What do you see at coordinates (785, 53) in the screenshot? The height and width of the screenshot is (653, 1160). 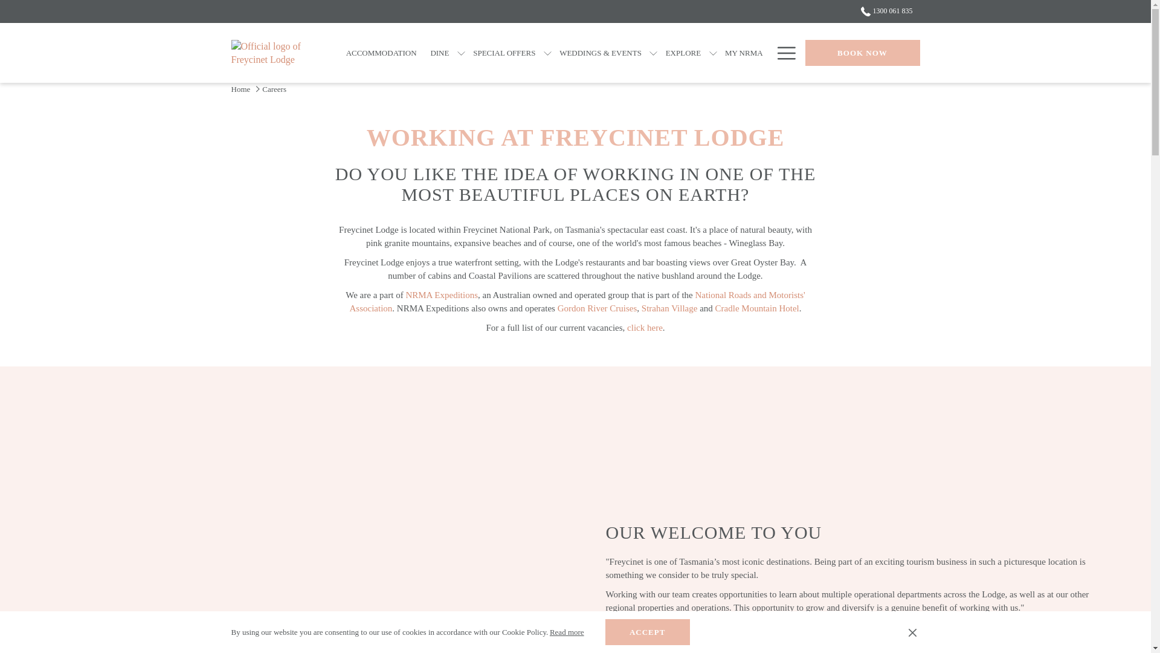 I see `Menu` at bounding box center [785, 53].